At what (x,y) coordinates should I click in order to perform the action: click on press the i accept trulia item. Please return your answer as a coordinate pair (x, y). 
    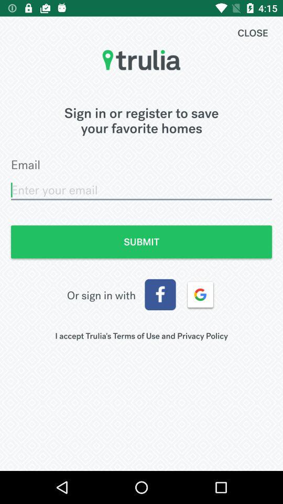
    Looking at the image, I should click on (141, 336).